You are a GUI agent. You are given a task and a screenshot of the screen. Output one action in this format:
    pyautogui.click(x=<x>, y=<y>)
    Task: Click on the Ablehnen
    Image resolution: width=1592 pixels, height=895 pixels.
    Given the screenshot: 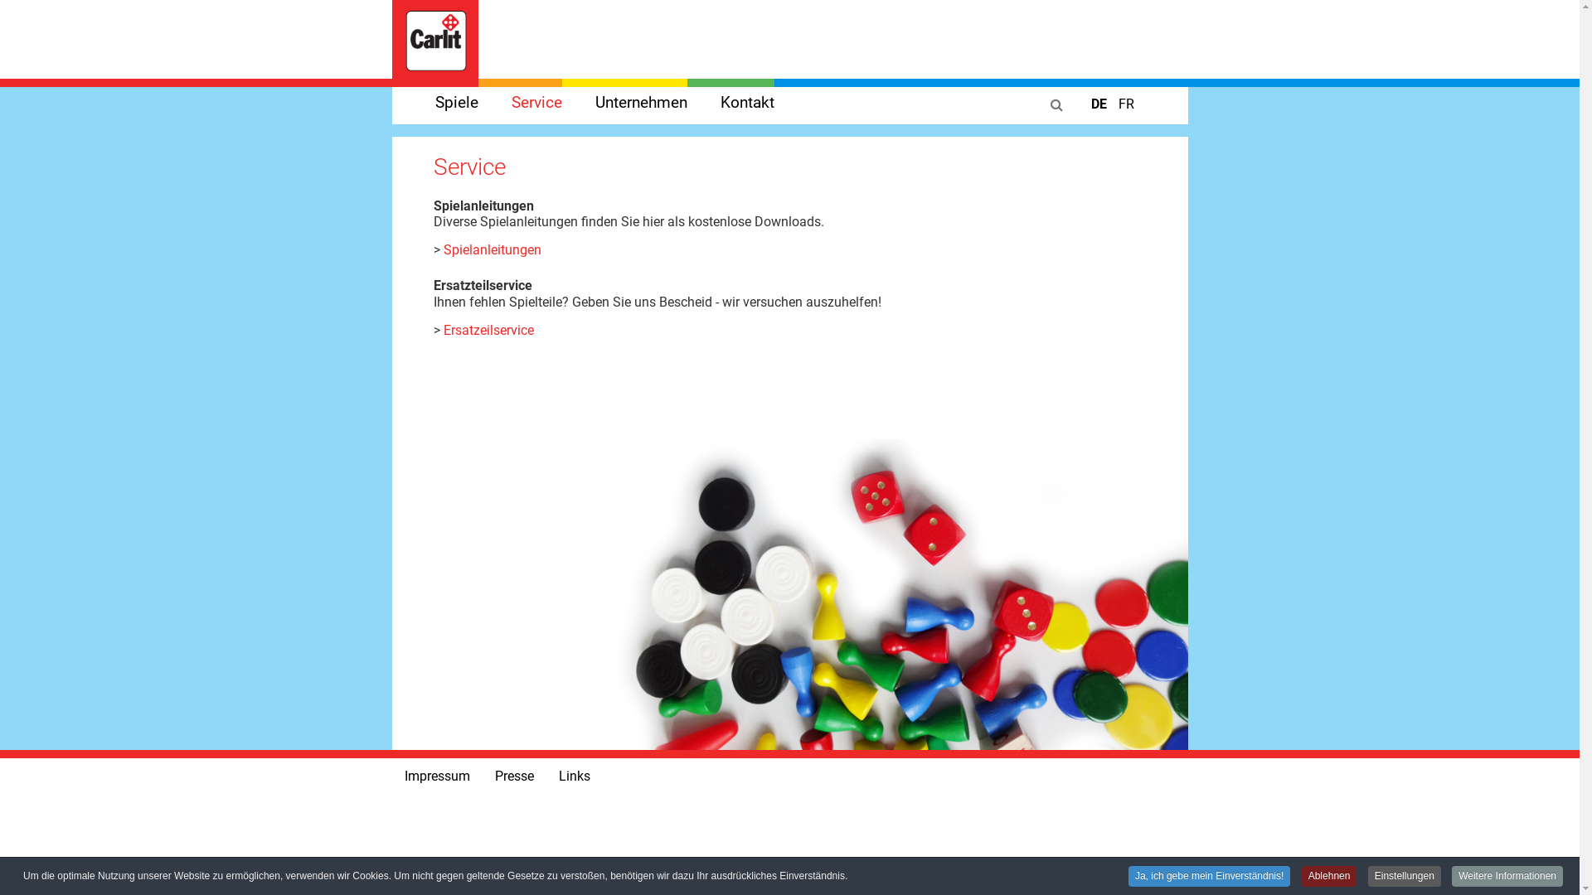 What is the action you would take?
    pyautogui.click(x=1330, y=877)
    